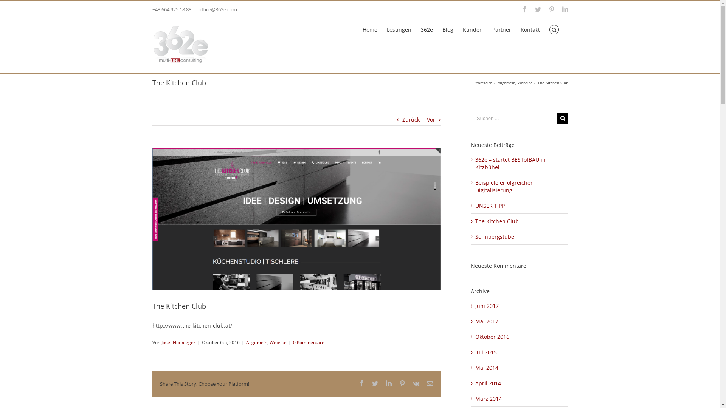  Describe the element at coordinates (554, 29) in the screenshot. I see `Suche` at that location.